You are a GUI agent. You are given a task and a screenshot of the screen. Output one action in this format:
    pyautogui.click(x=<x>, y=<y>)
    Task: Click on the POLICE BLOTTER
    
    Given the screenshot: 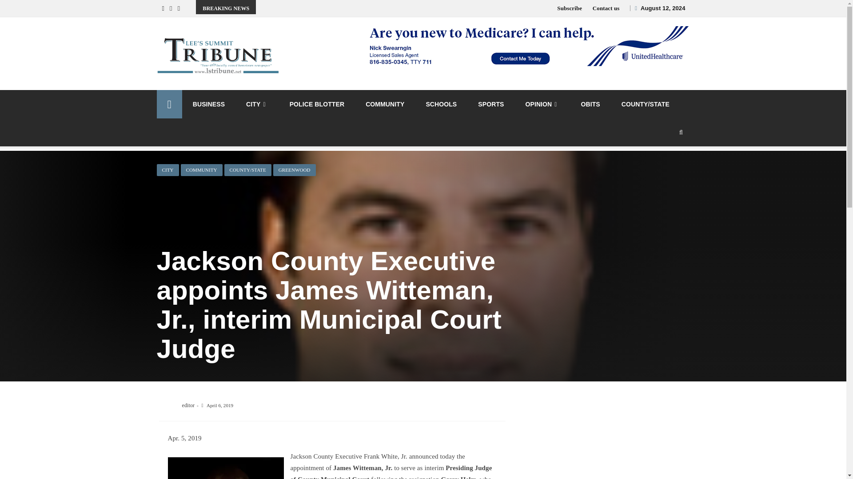 What is the action you would take?
    pyautogui.click(x=317, y=104)
    